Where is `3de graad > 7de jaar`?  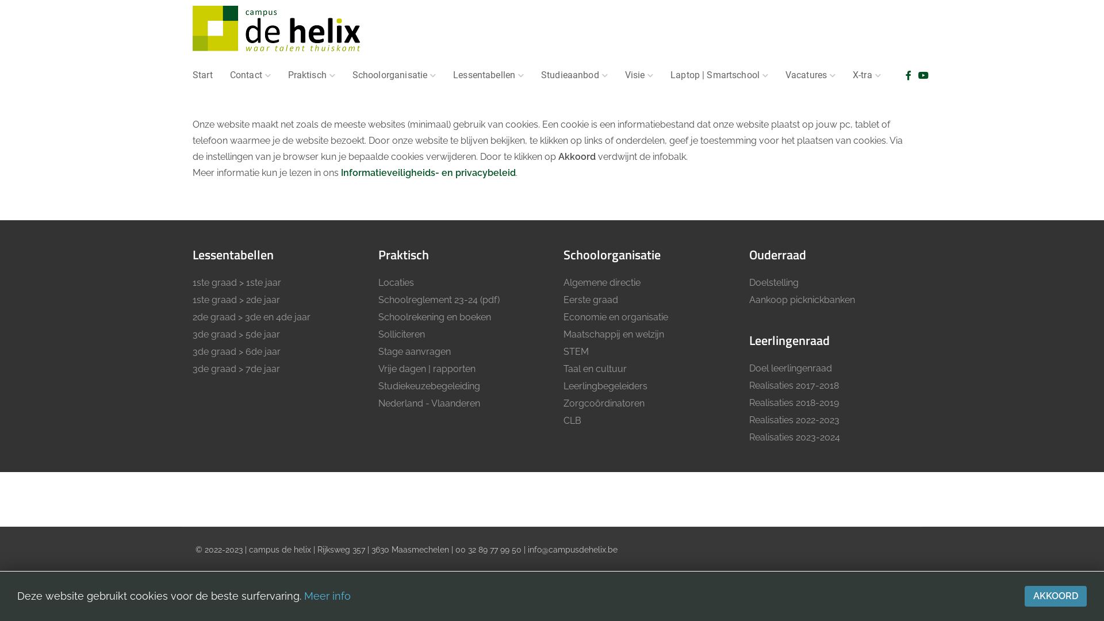 3de graad > 7de jaar is located at coordinates (274, 369).